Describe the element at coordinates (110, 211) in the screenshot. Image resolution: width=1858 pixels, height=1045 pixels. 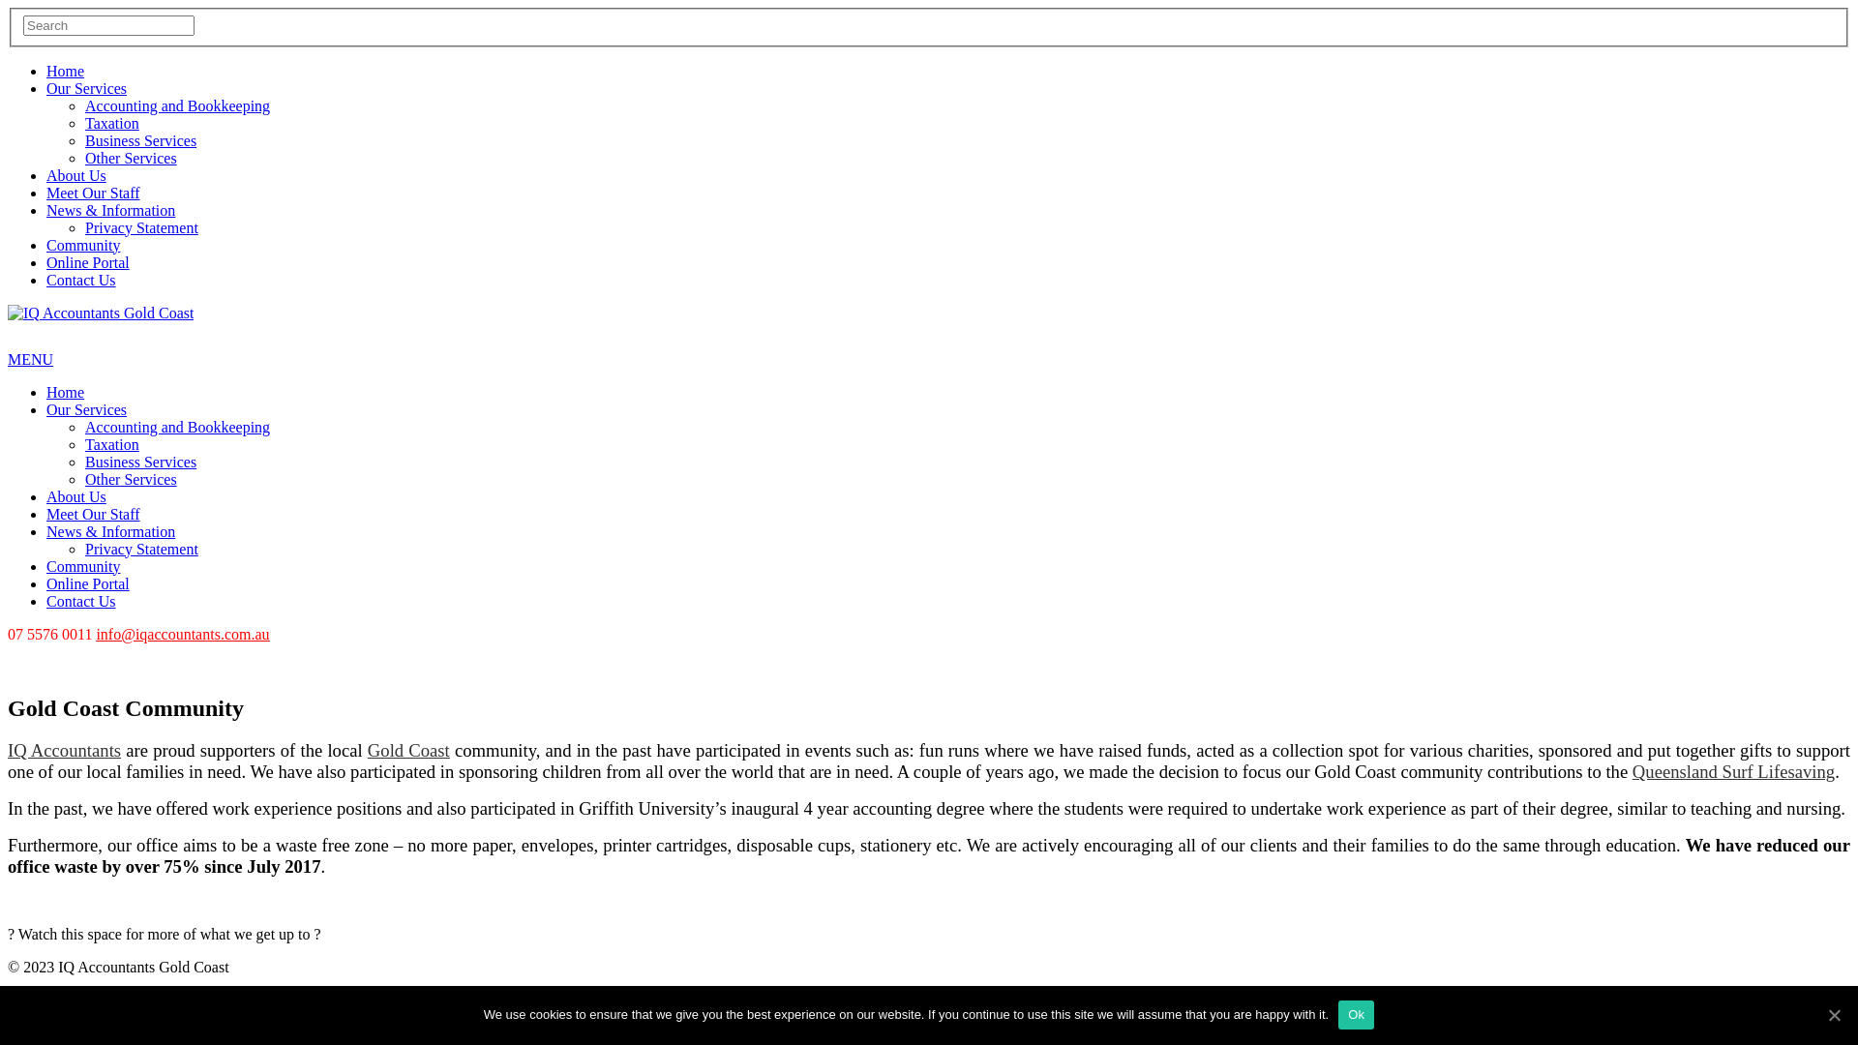
I see `News & Information` at that location.